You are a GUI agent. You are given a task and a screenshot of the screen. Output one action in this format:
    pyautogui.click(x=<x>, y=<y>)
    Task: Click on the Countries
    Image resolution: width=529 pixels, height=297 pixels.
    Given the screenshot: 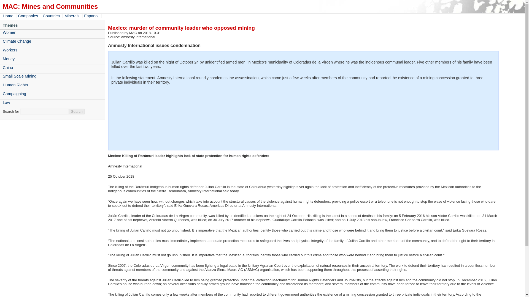 What is the action you would take?
    pyautogui.click(x=52, y=16)
    